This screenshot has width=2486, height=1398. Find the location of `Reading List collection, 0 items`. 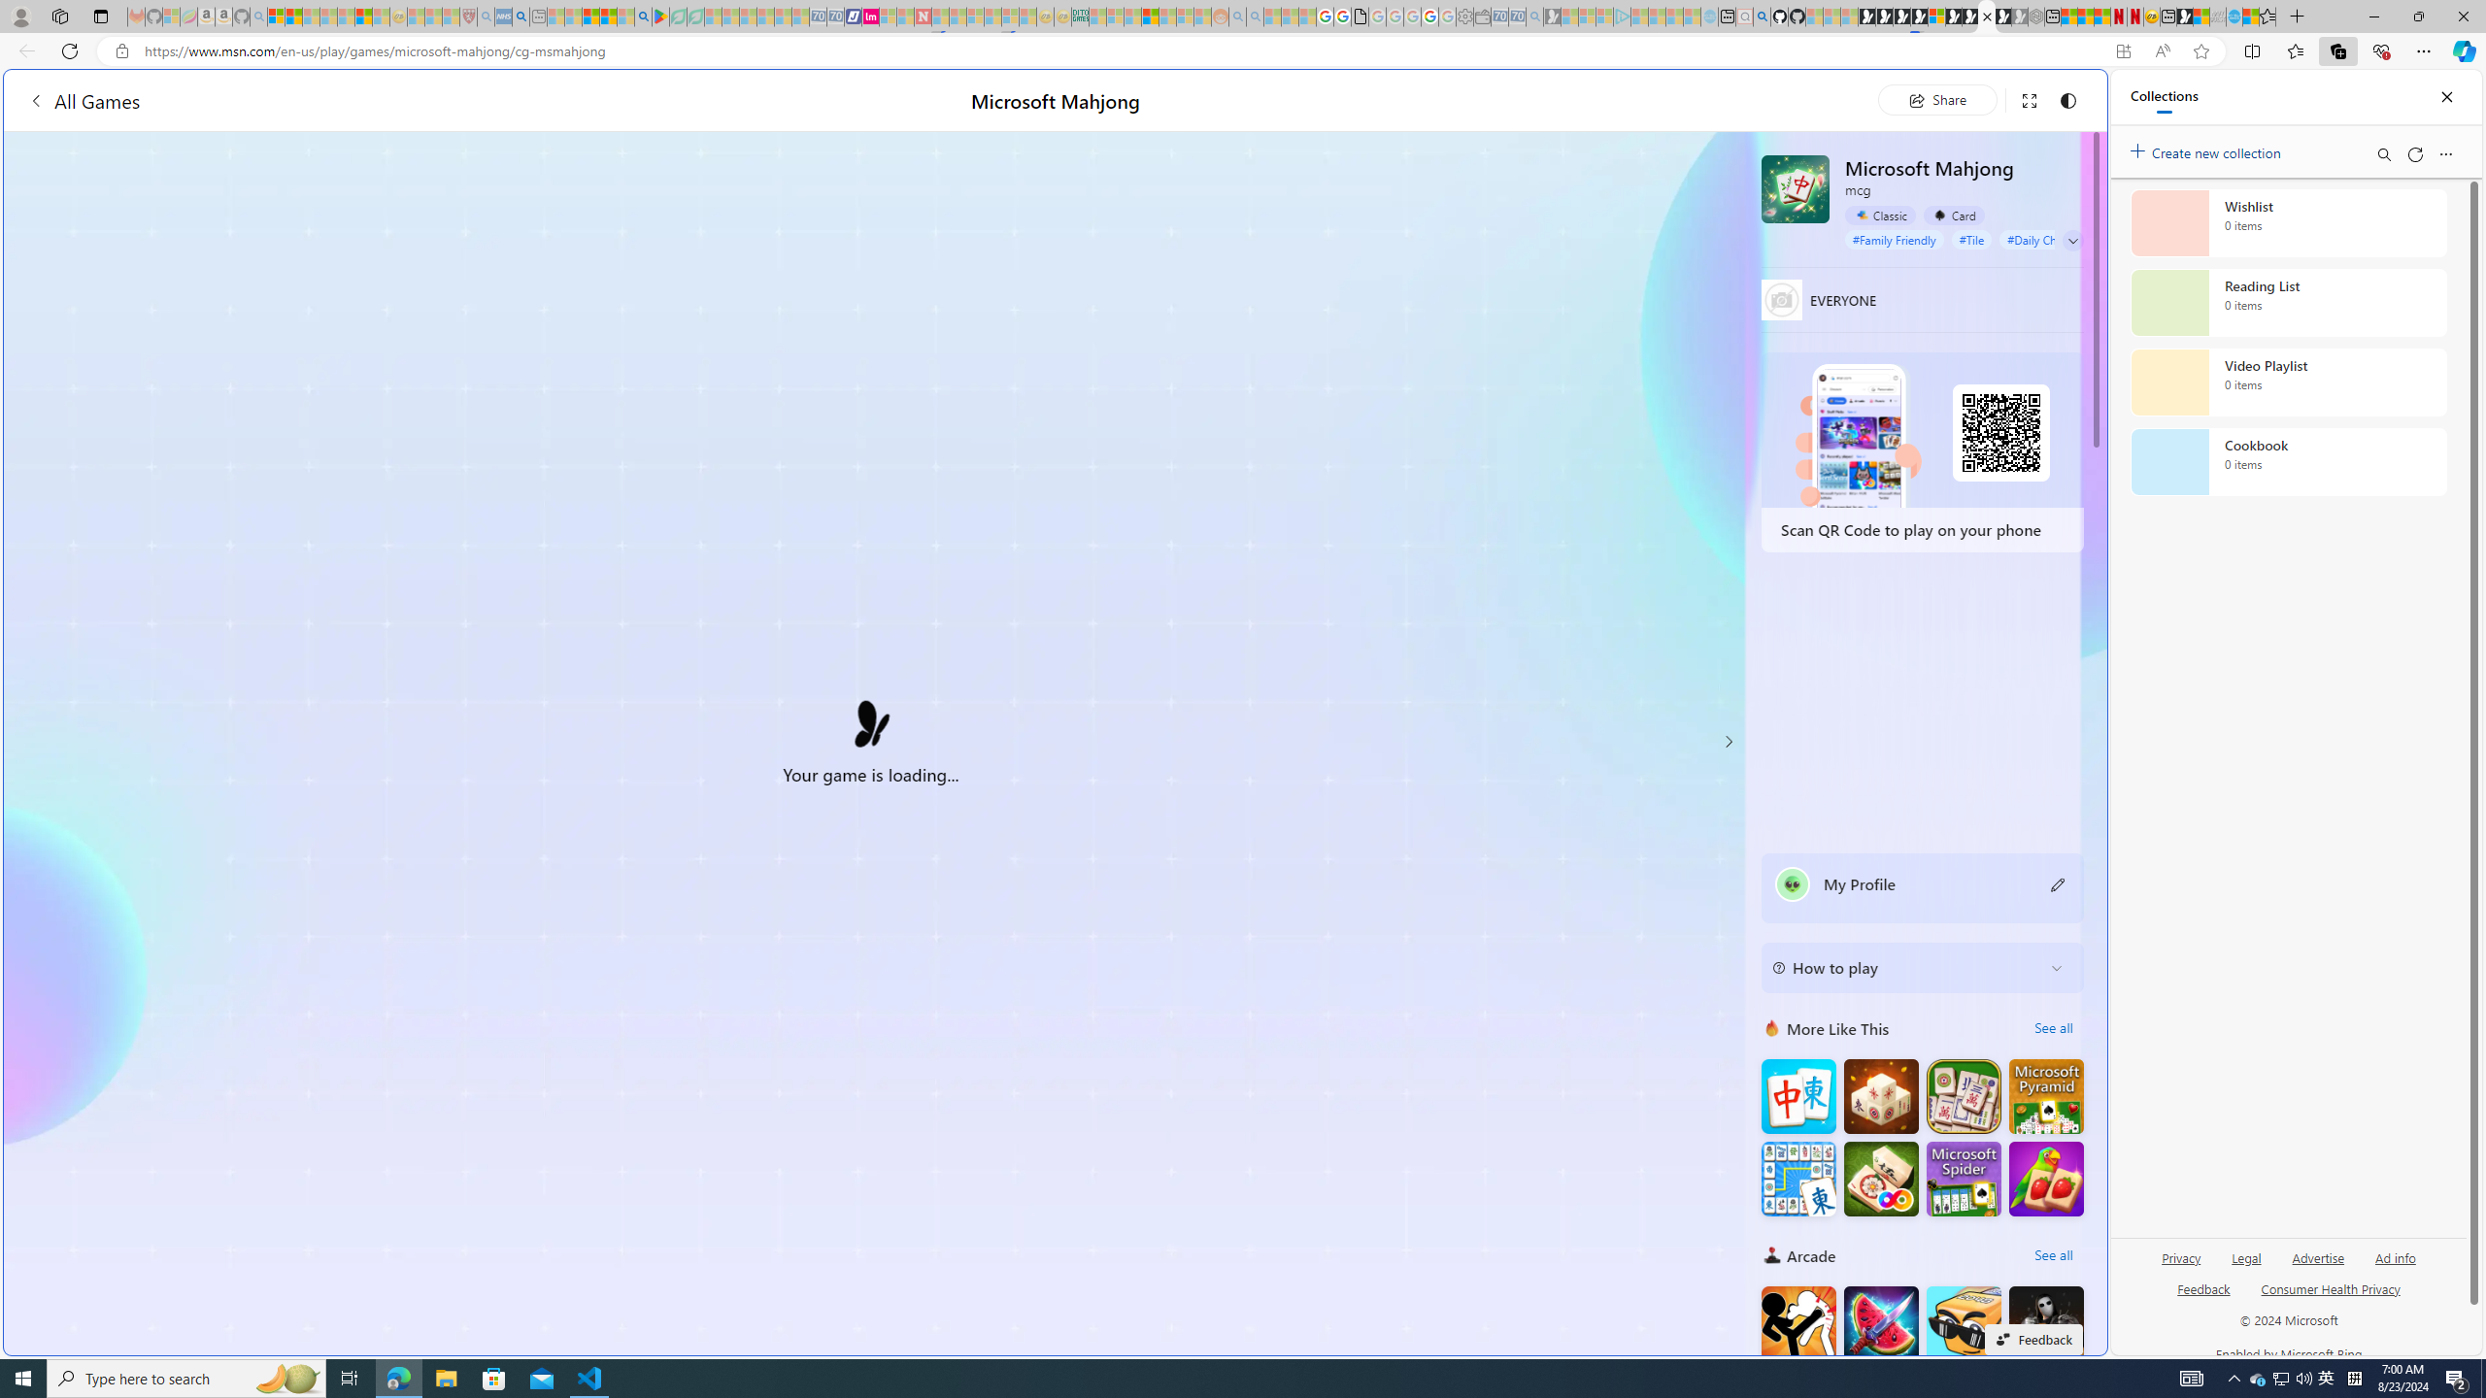

Reading List collection, 0 items is located at coordinates (2288, 303).